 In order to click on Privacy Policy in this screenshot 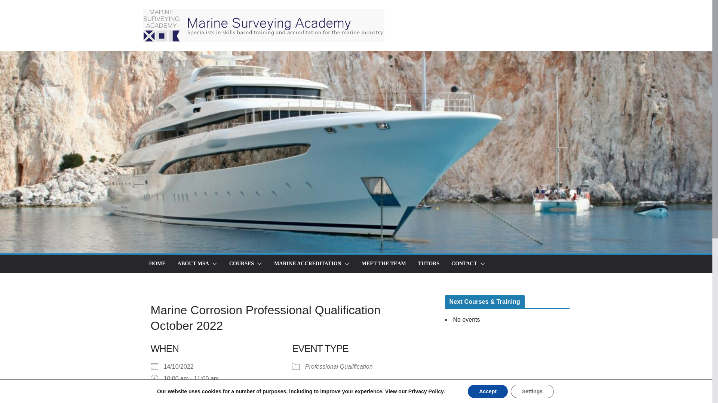, I will do `click(426, 391)`.